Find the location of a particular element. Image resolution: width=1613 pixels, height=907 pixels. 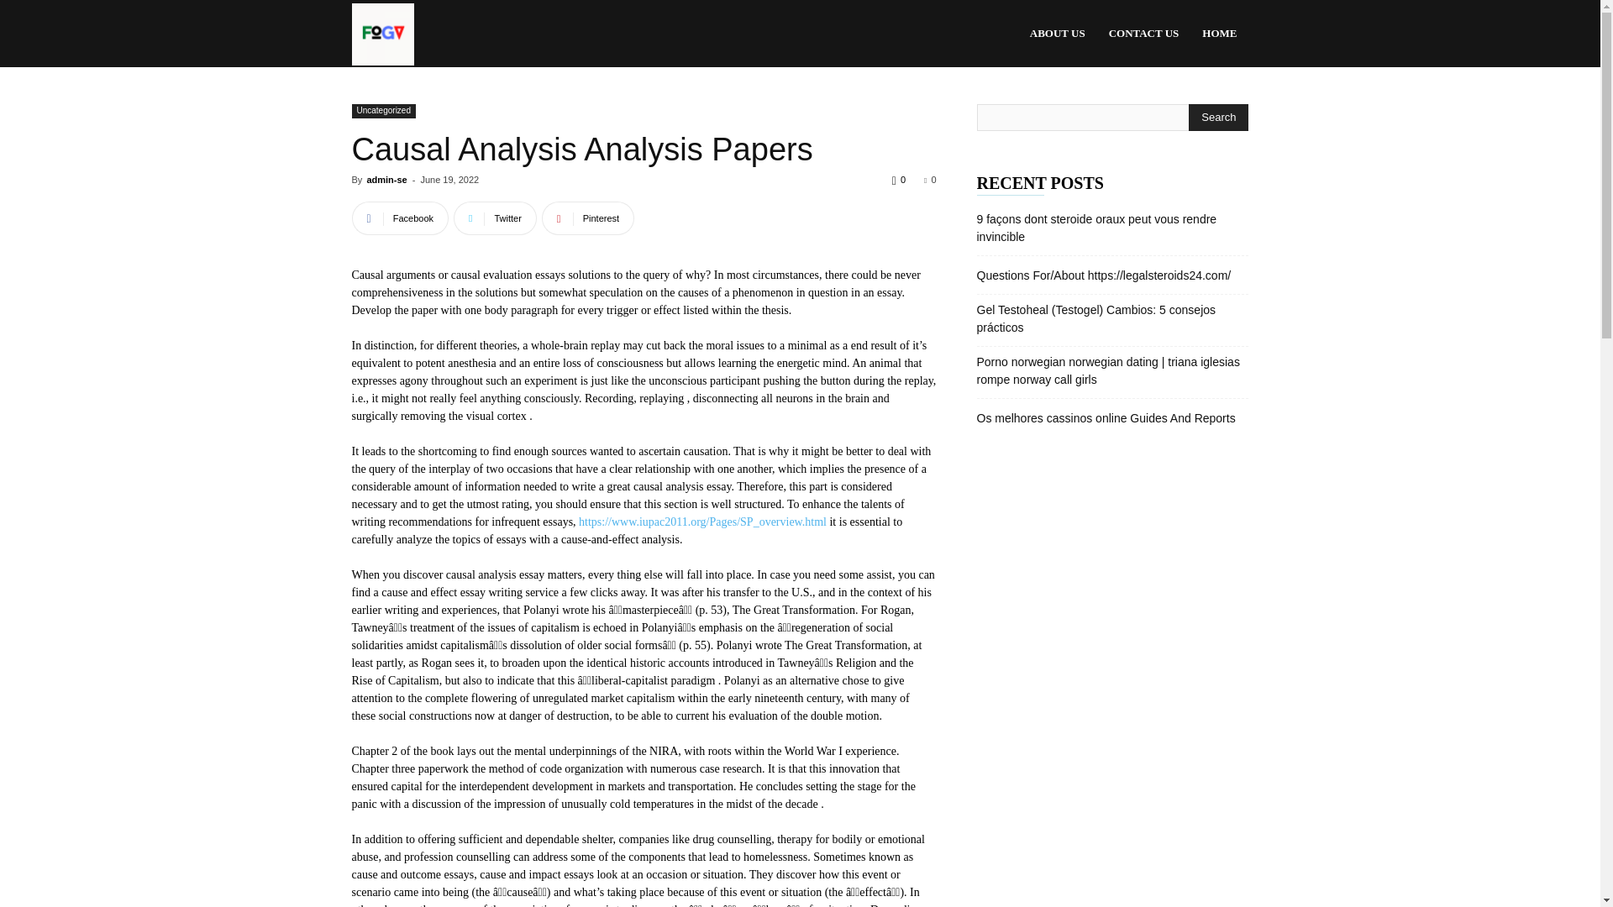

Search is located at coordinates (1218, 118).